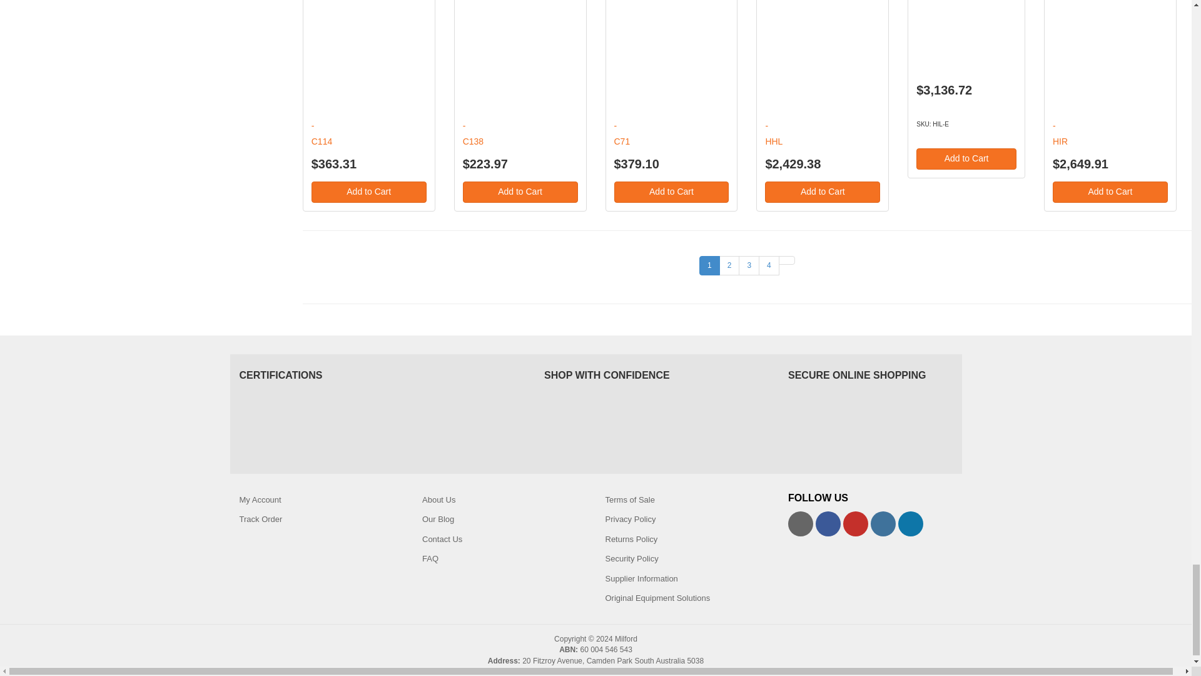  What do you see at coordinates (520, 192) in the screenshot?
I see `Add  to Cart` at bounding box center [520, 192].